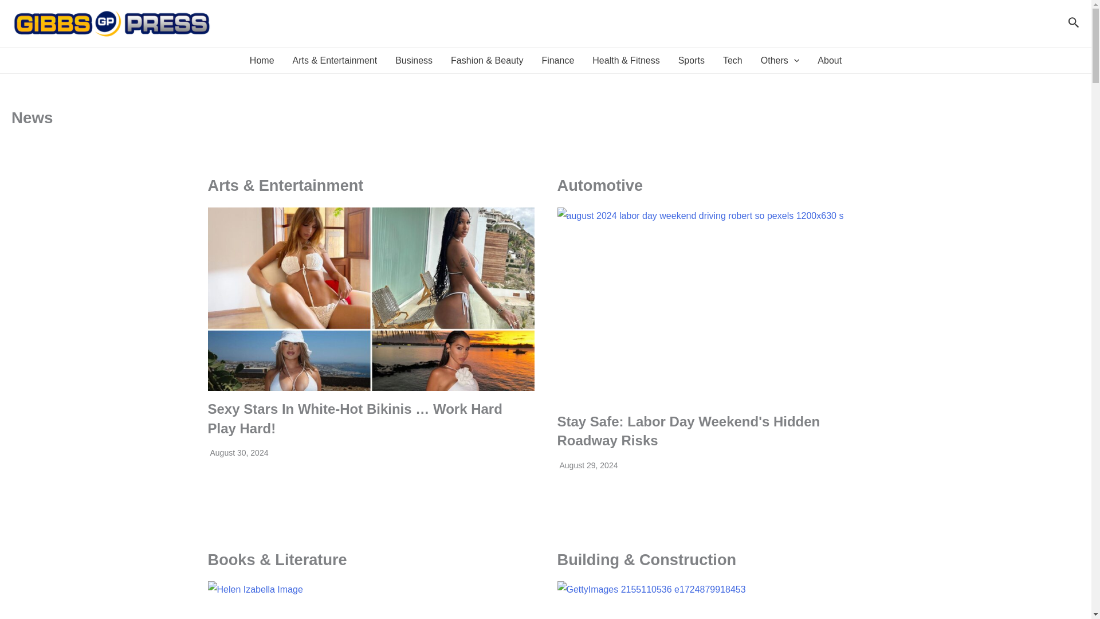 The image size is (1100, 619). What do you see at coordinates (691, 61) in the screenshot?
I see `Sports` at bounding box center [691, 61].